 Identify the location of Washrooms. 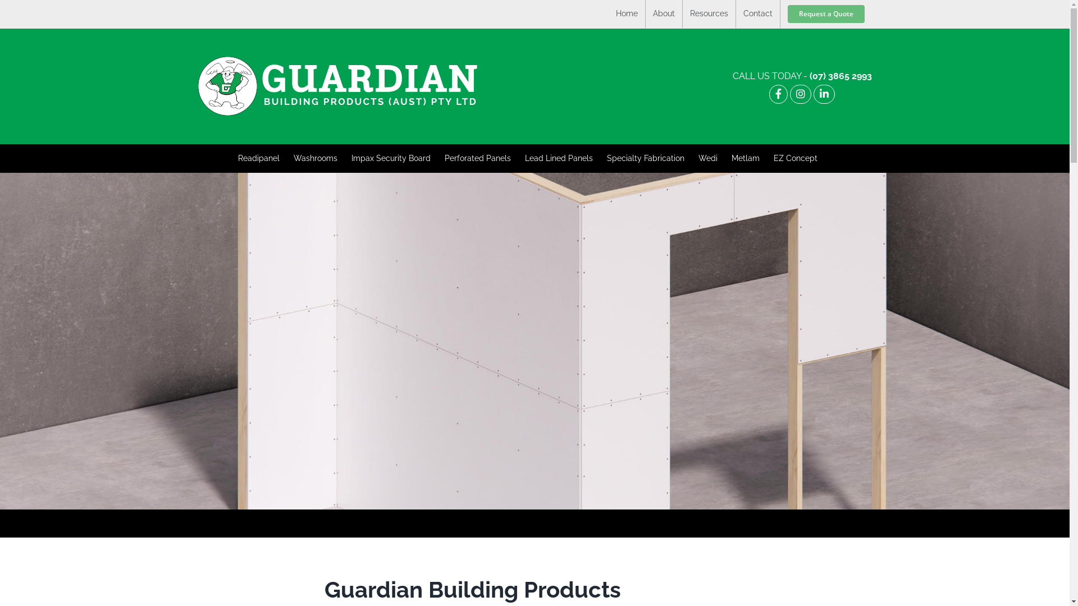
(316, 158).